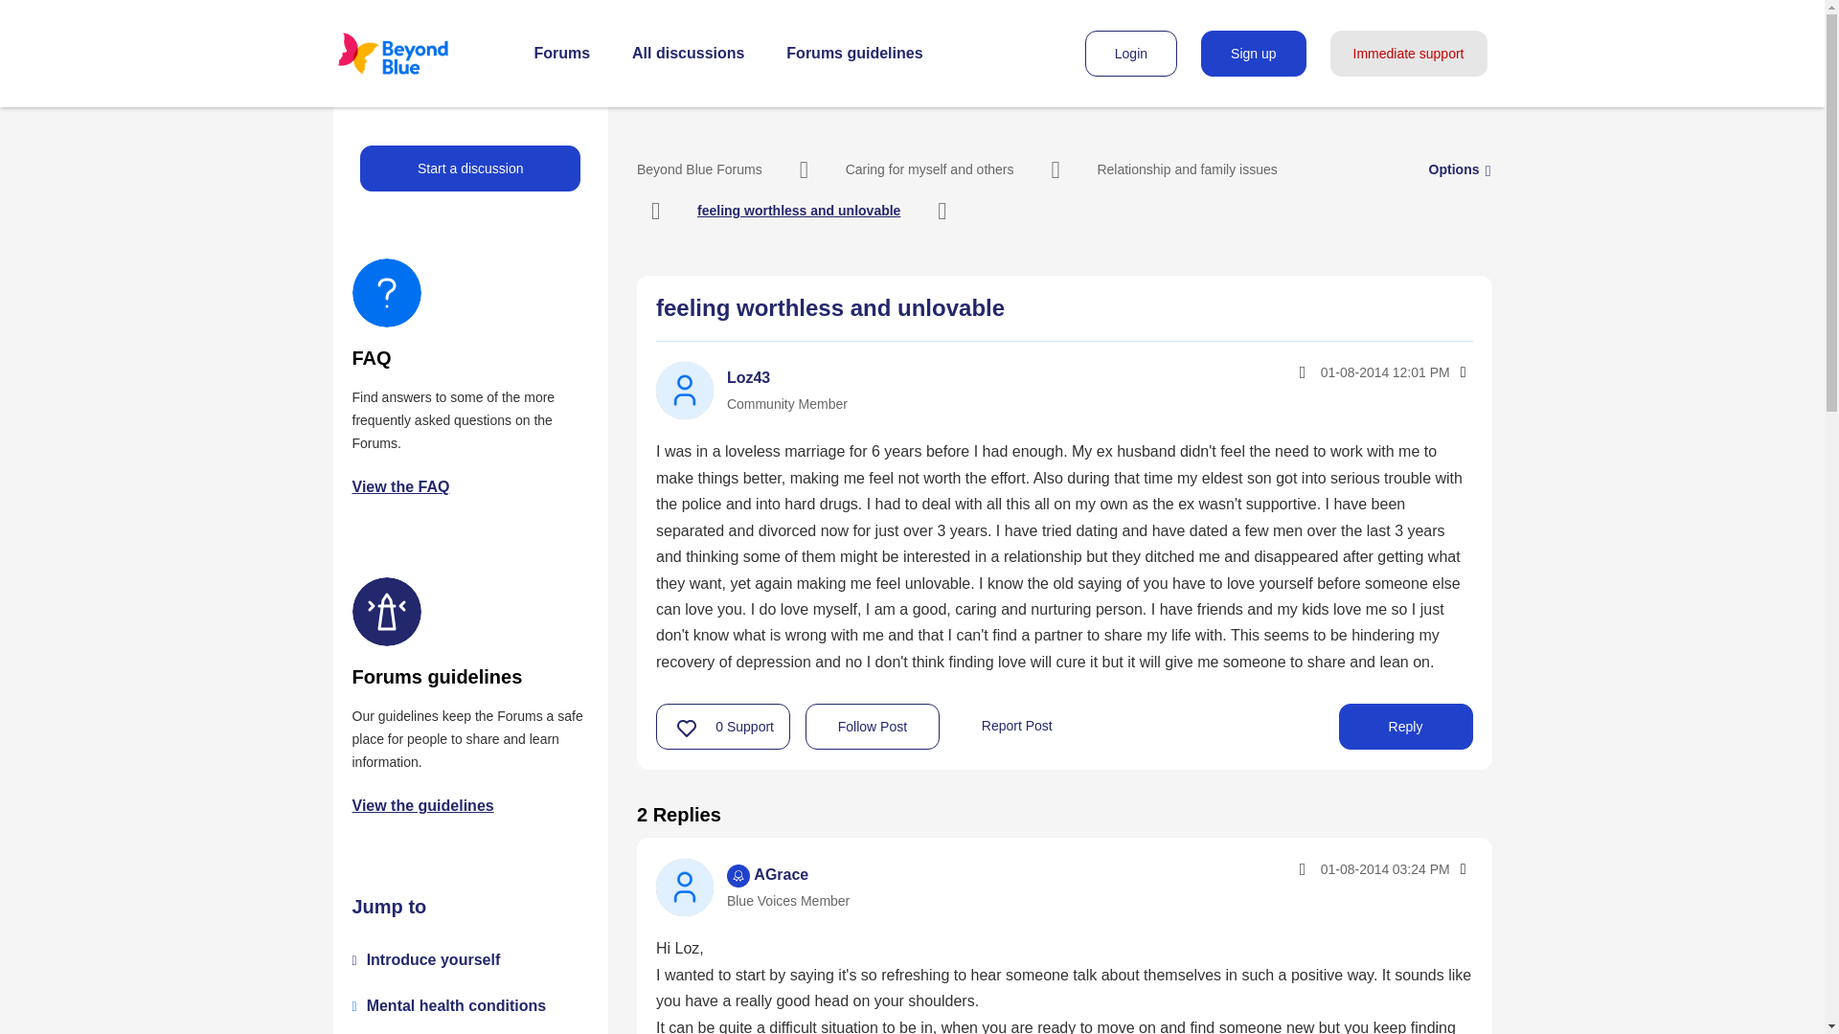 The width and height of the screenshot is (1839, 1034). I want to click on Introduce yourself, so click(433, 959).